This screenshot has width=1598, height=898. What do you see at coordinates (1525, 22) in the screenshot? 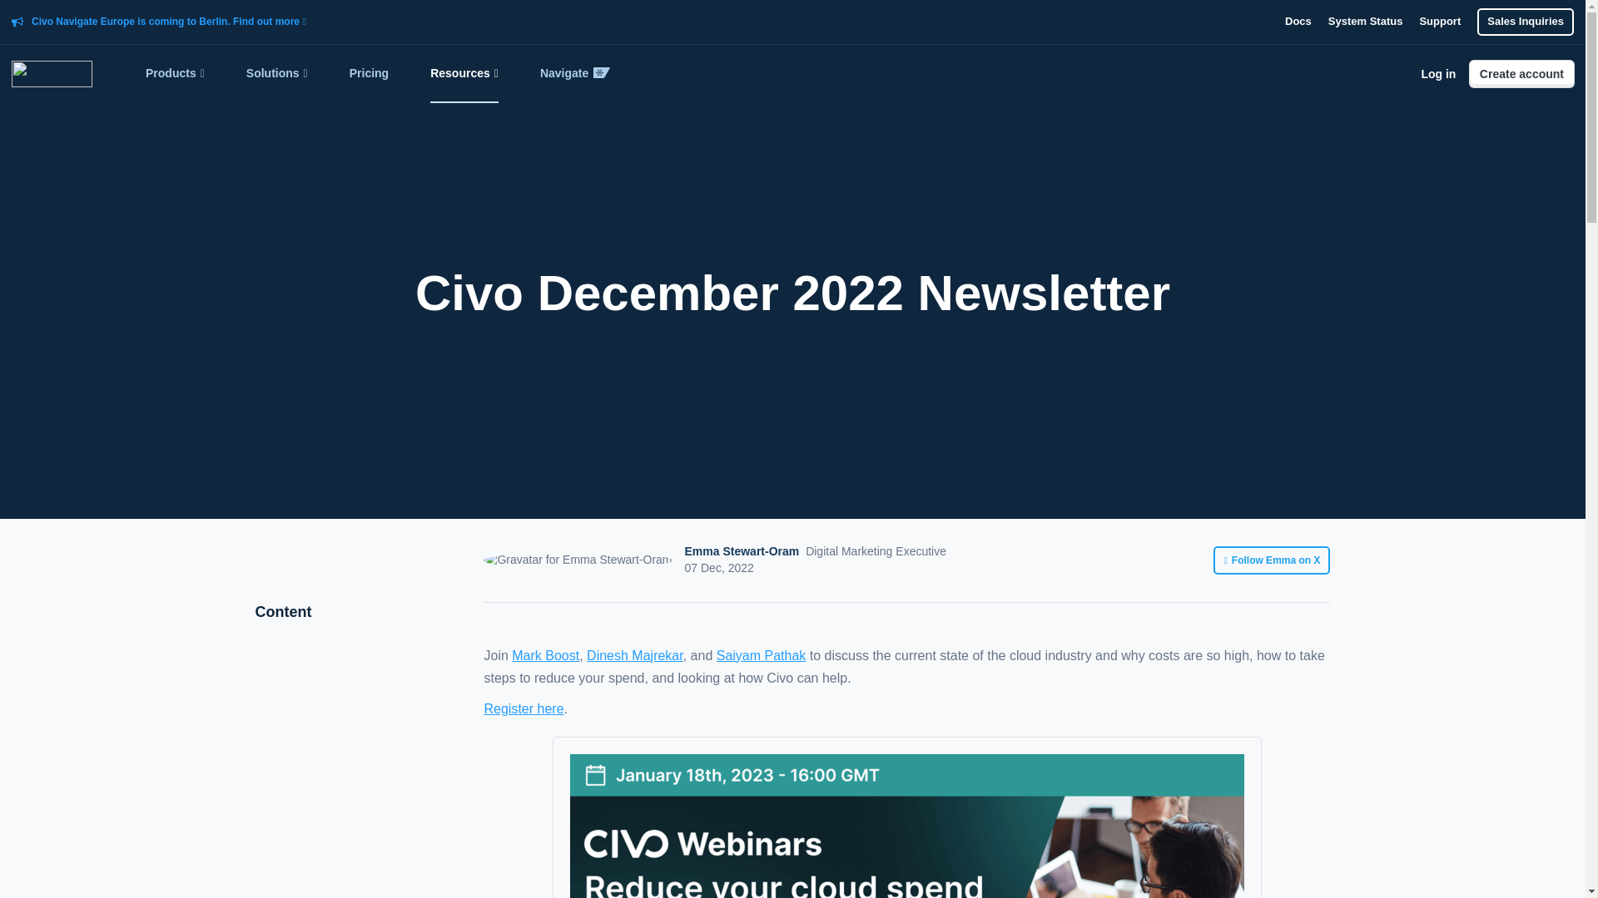
I see `Sales Inquiries` at bounding box center [1525, 22].